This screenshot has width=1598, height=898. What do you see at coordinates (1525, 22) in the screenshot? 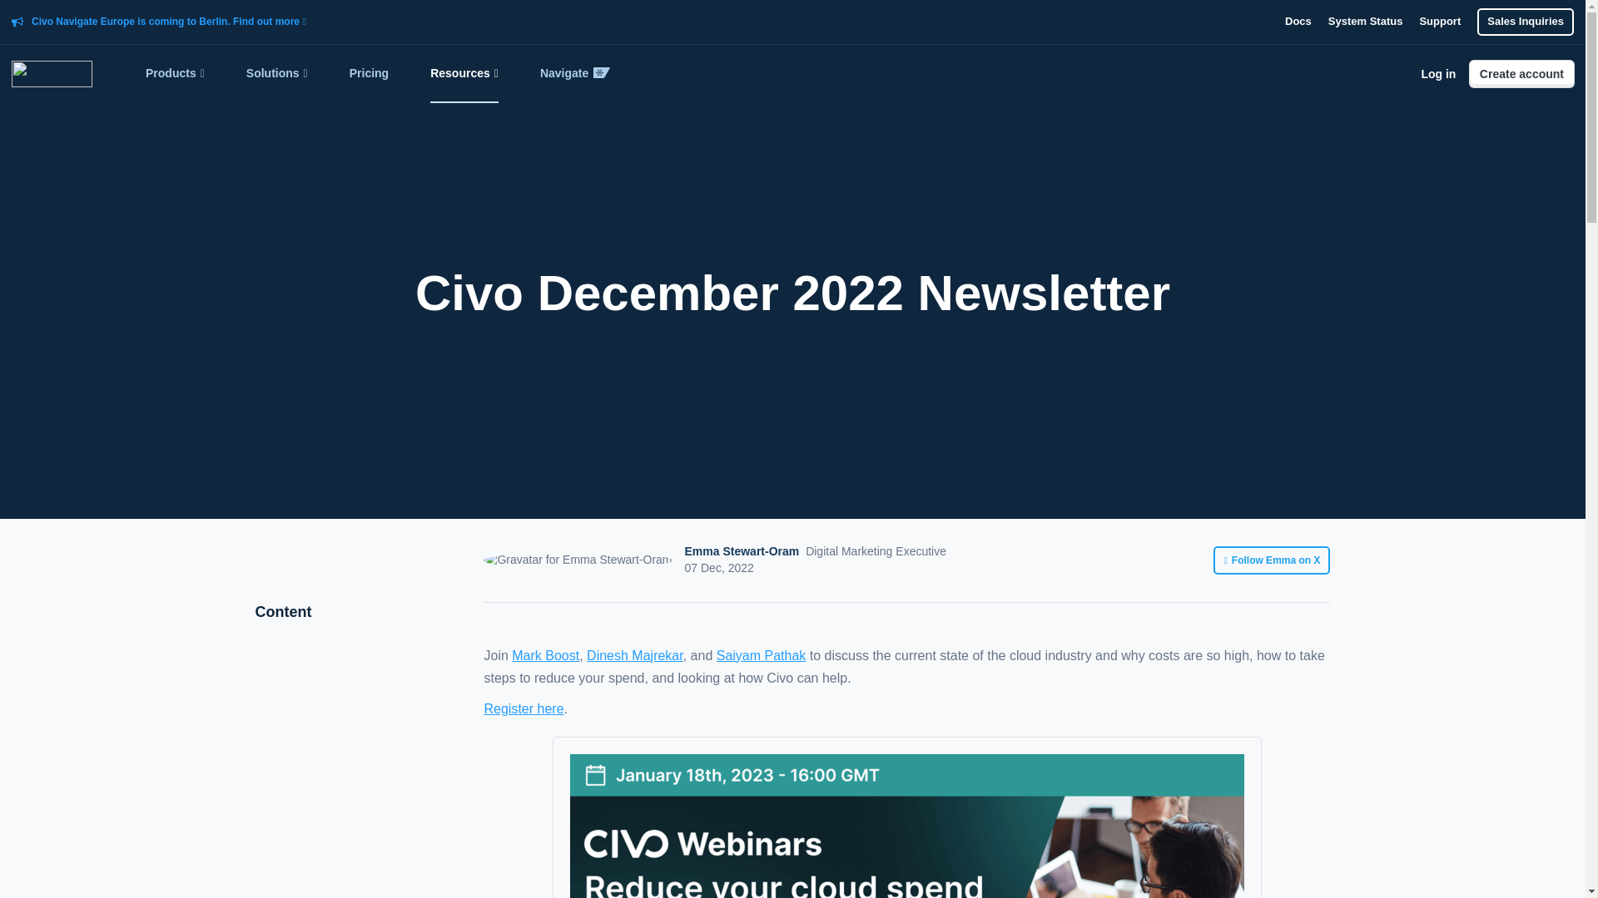
I see `Sales Inquiries` at bounding box center [1525, 22].